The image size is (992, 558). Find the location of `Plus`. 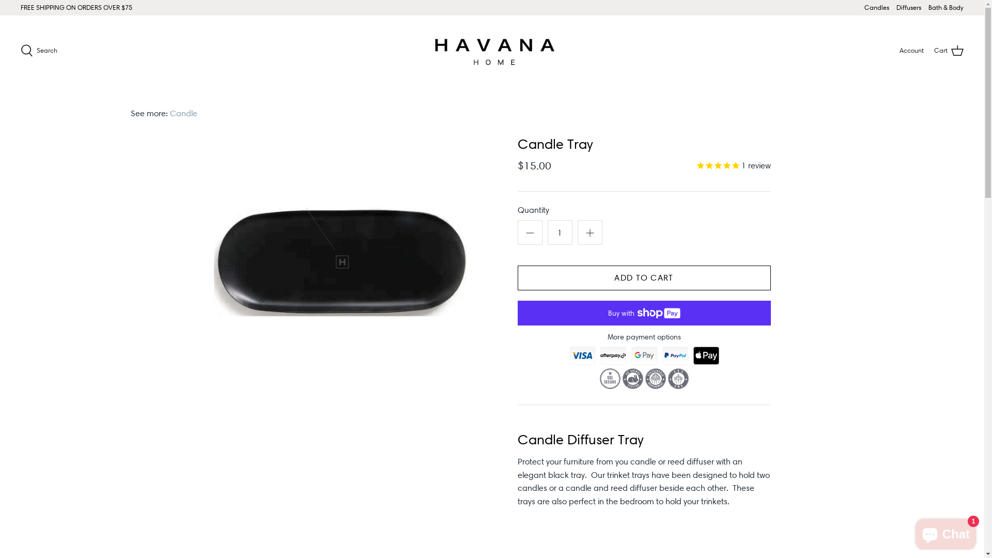

Plus is located at coordinates (590, 233).